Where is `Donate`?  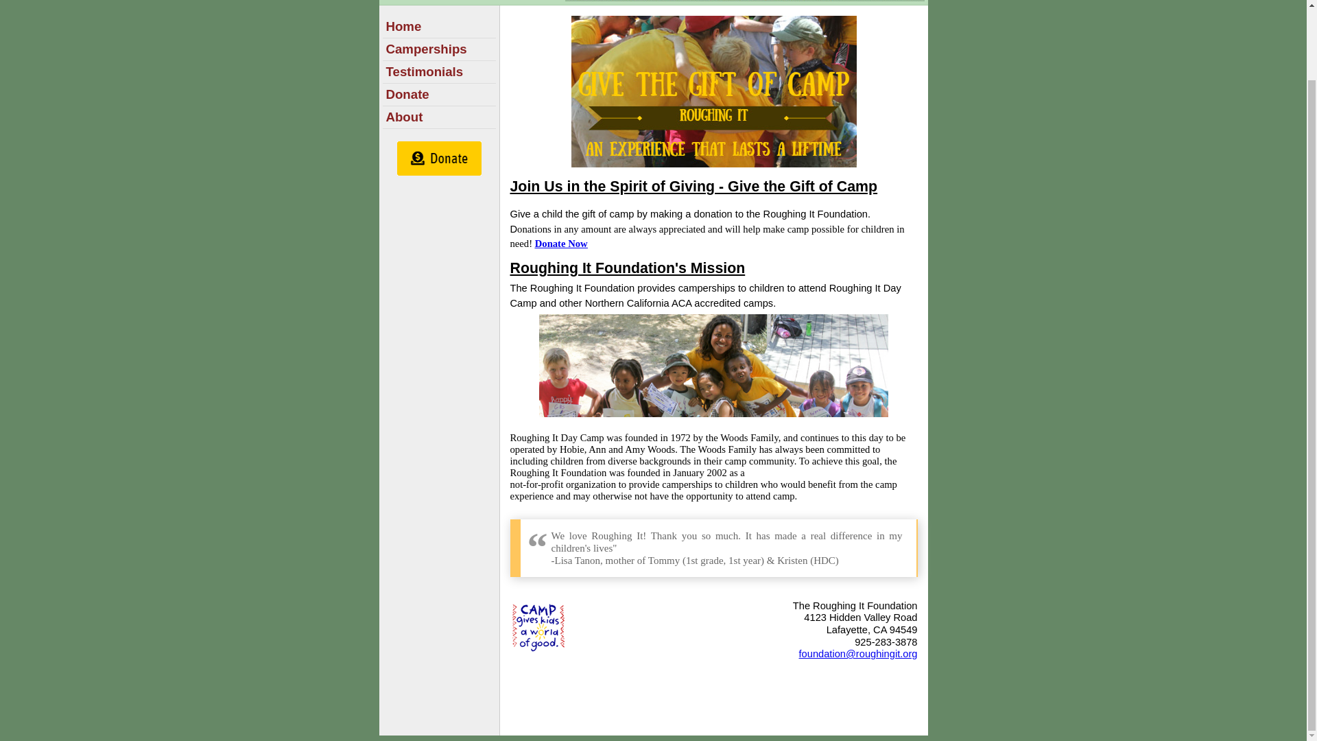
Donate is located at coordinates (407, 94).